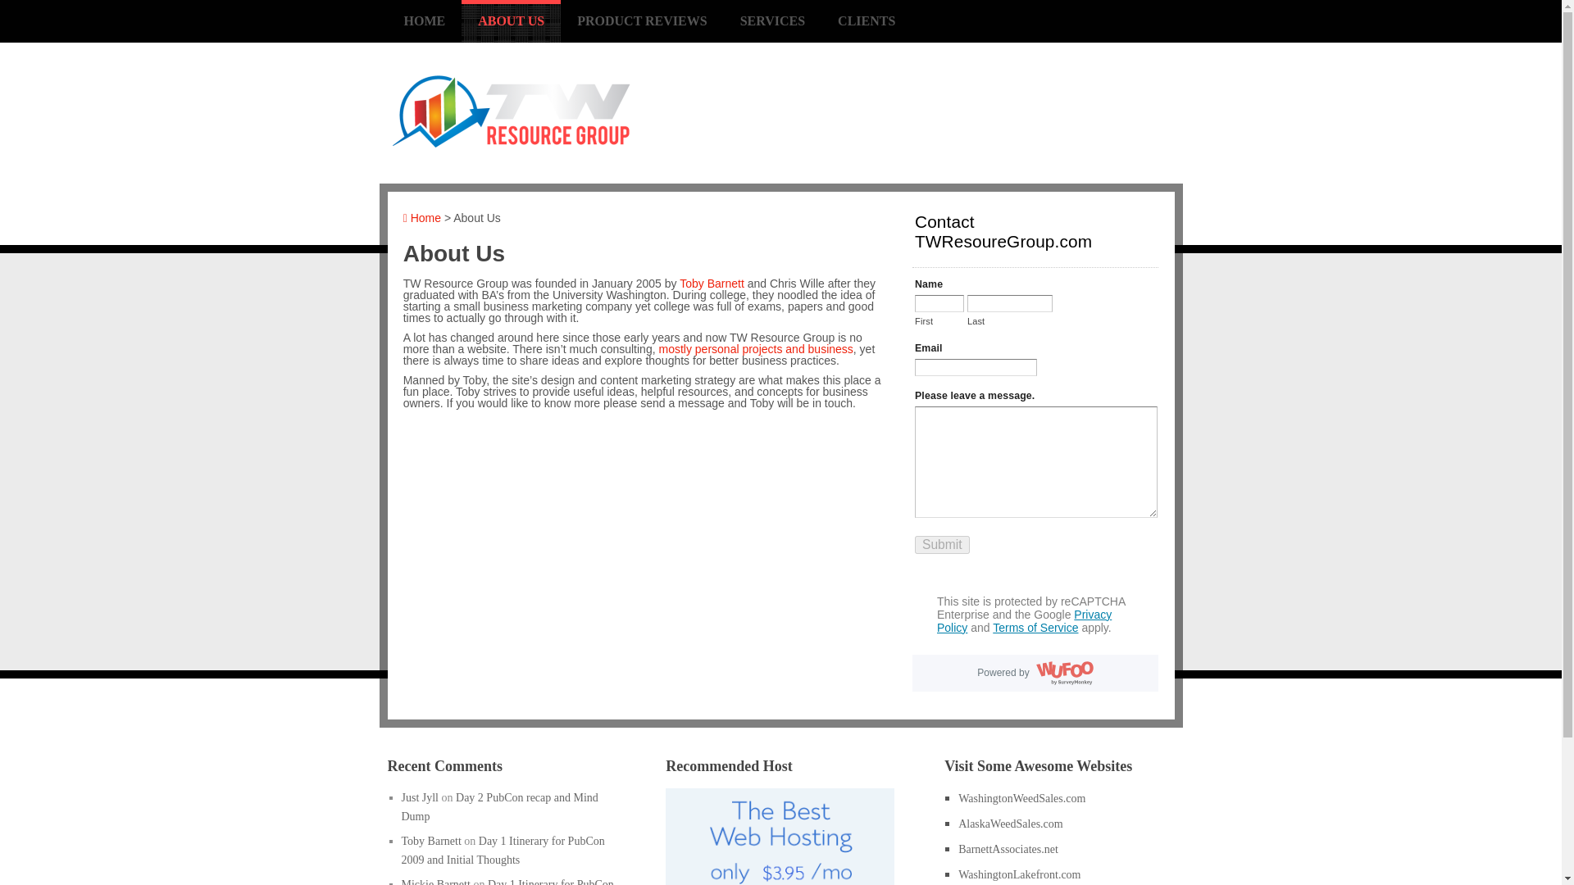  What do you see at coordinates (436, 882) in the screenshot?
I see `Mickie Barnett` at bounding box center [436, 882].